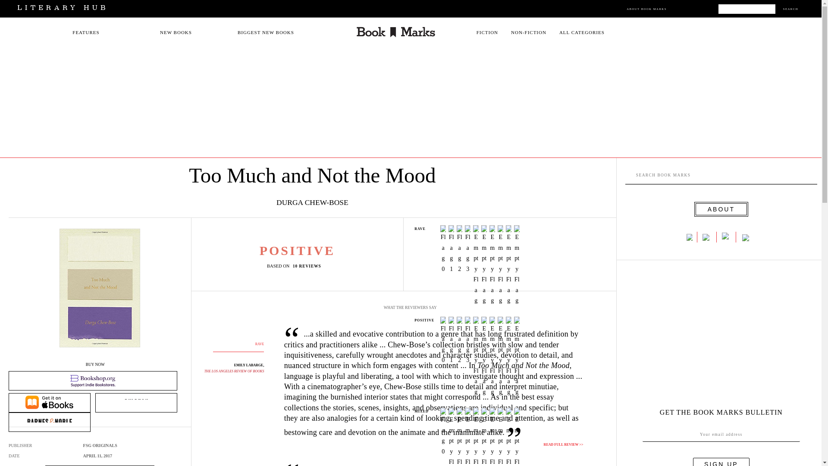 The image size is (828, 466). Describe the element at coordinates (721, 462) in the screenshot. I see `Sign up` at that location.